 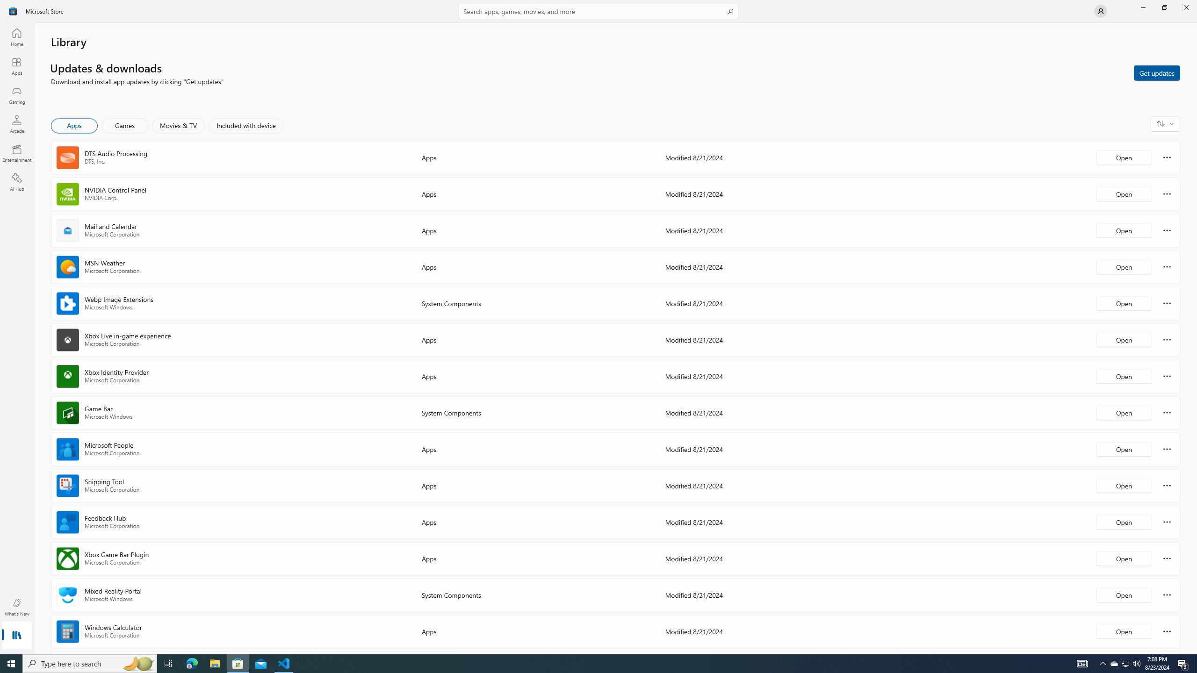 What do you see at coordinates (125, 126) in the screenshot?
I see `Games` at bounding box center [125, 126].